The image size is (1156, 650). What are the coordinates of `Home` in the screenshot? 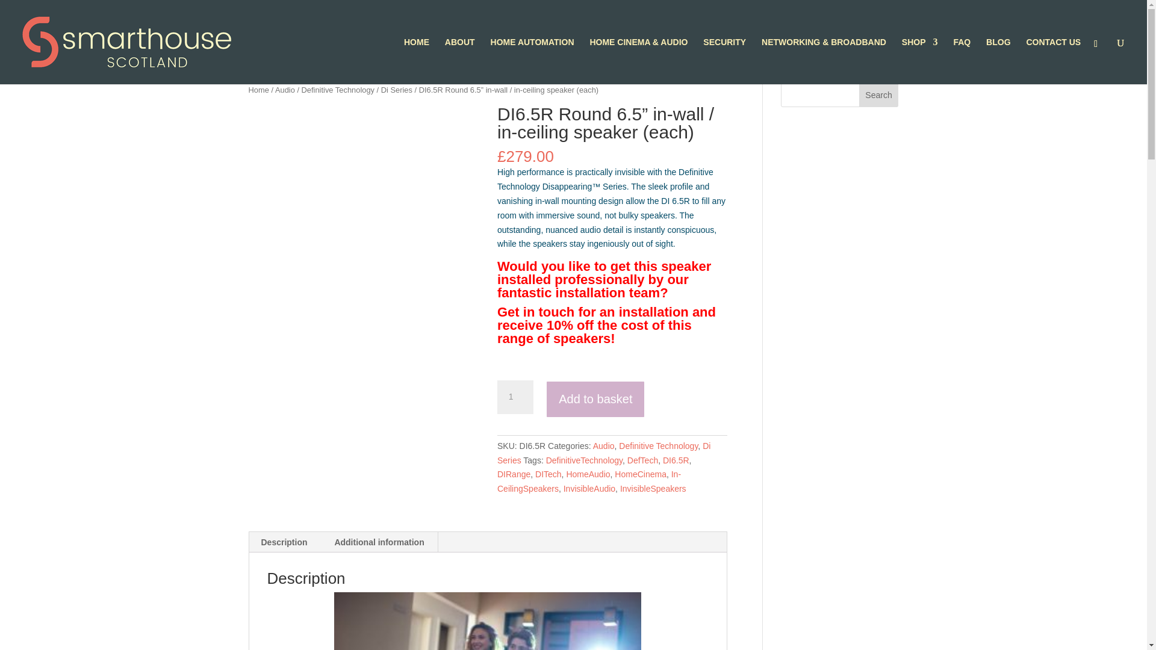 It's located at (258, 89).